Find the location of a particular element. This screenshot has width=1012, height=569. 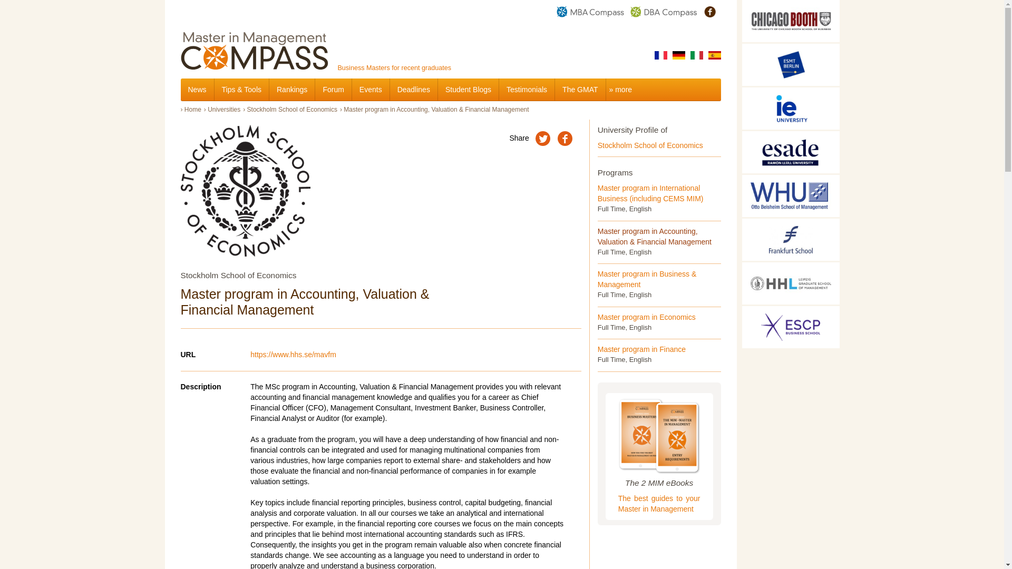

IE Business School, Madrid, Spain is located at coordinates (791, 109).